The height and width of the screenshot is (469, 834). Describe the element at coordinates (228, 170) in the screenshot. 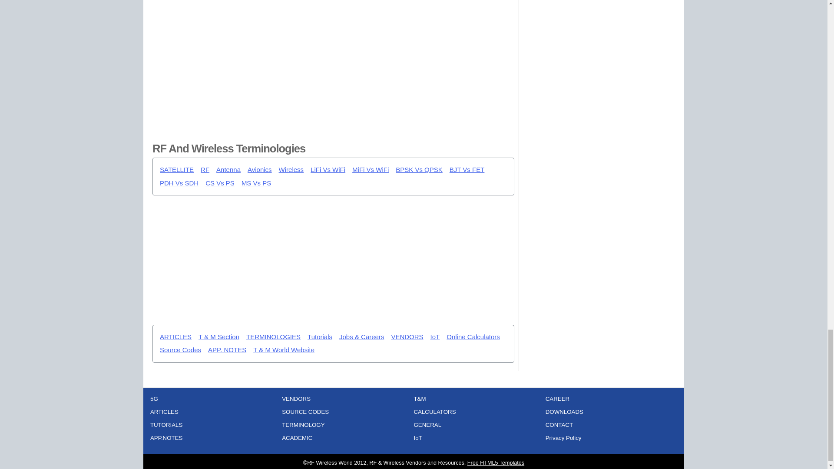

I see `Antenna` at that location.